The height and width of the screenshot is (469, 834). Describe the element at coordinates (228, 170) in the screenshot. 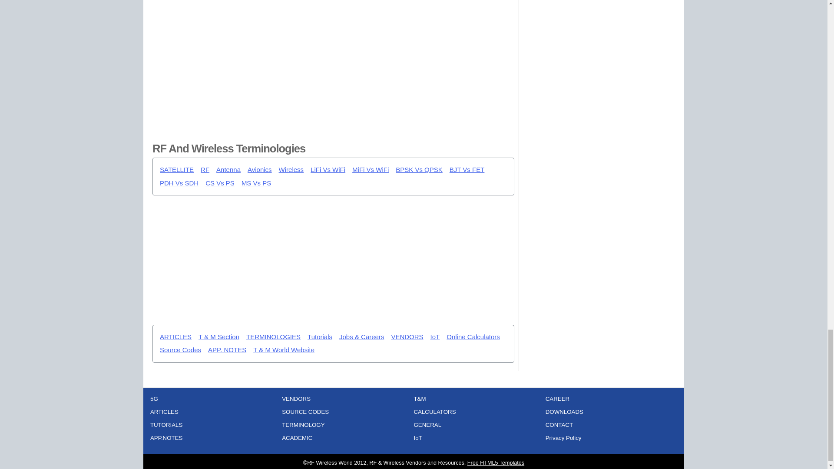

I see `Antenna` at that location.